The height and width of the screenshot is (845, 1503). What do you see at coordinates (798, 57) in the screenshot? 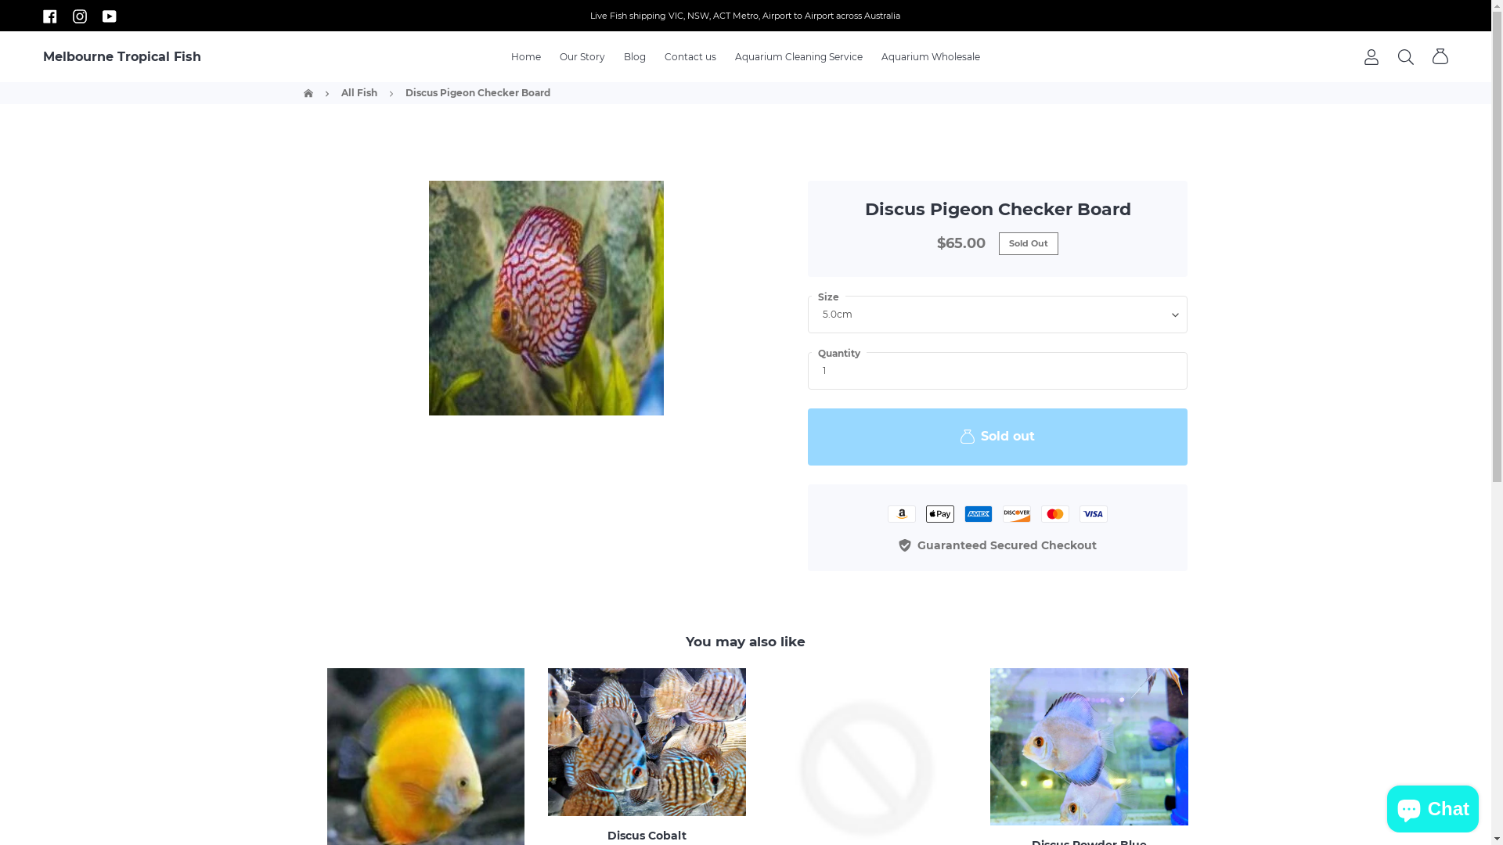
I see `Aquarium Cleaning Service` at bounding box center [798, 57].